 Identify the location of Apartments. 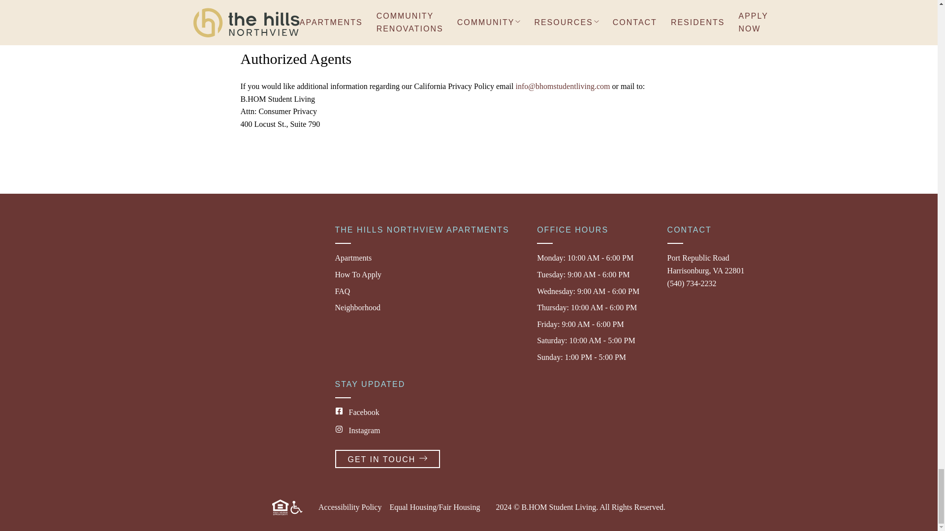
(706, 265).